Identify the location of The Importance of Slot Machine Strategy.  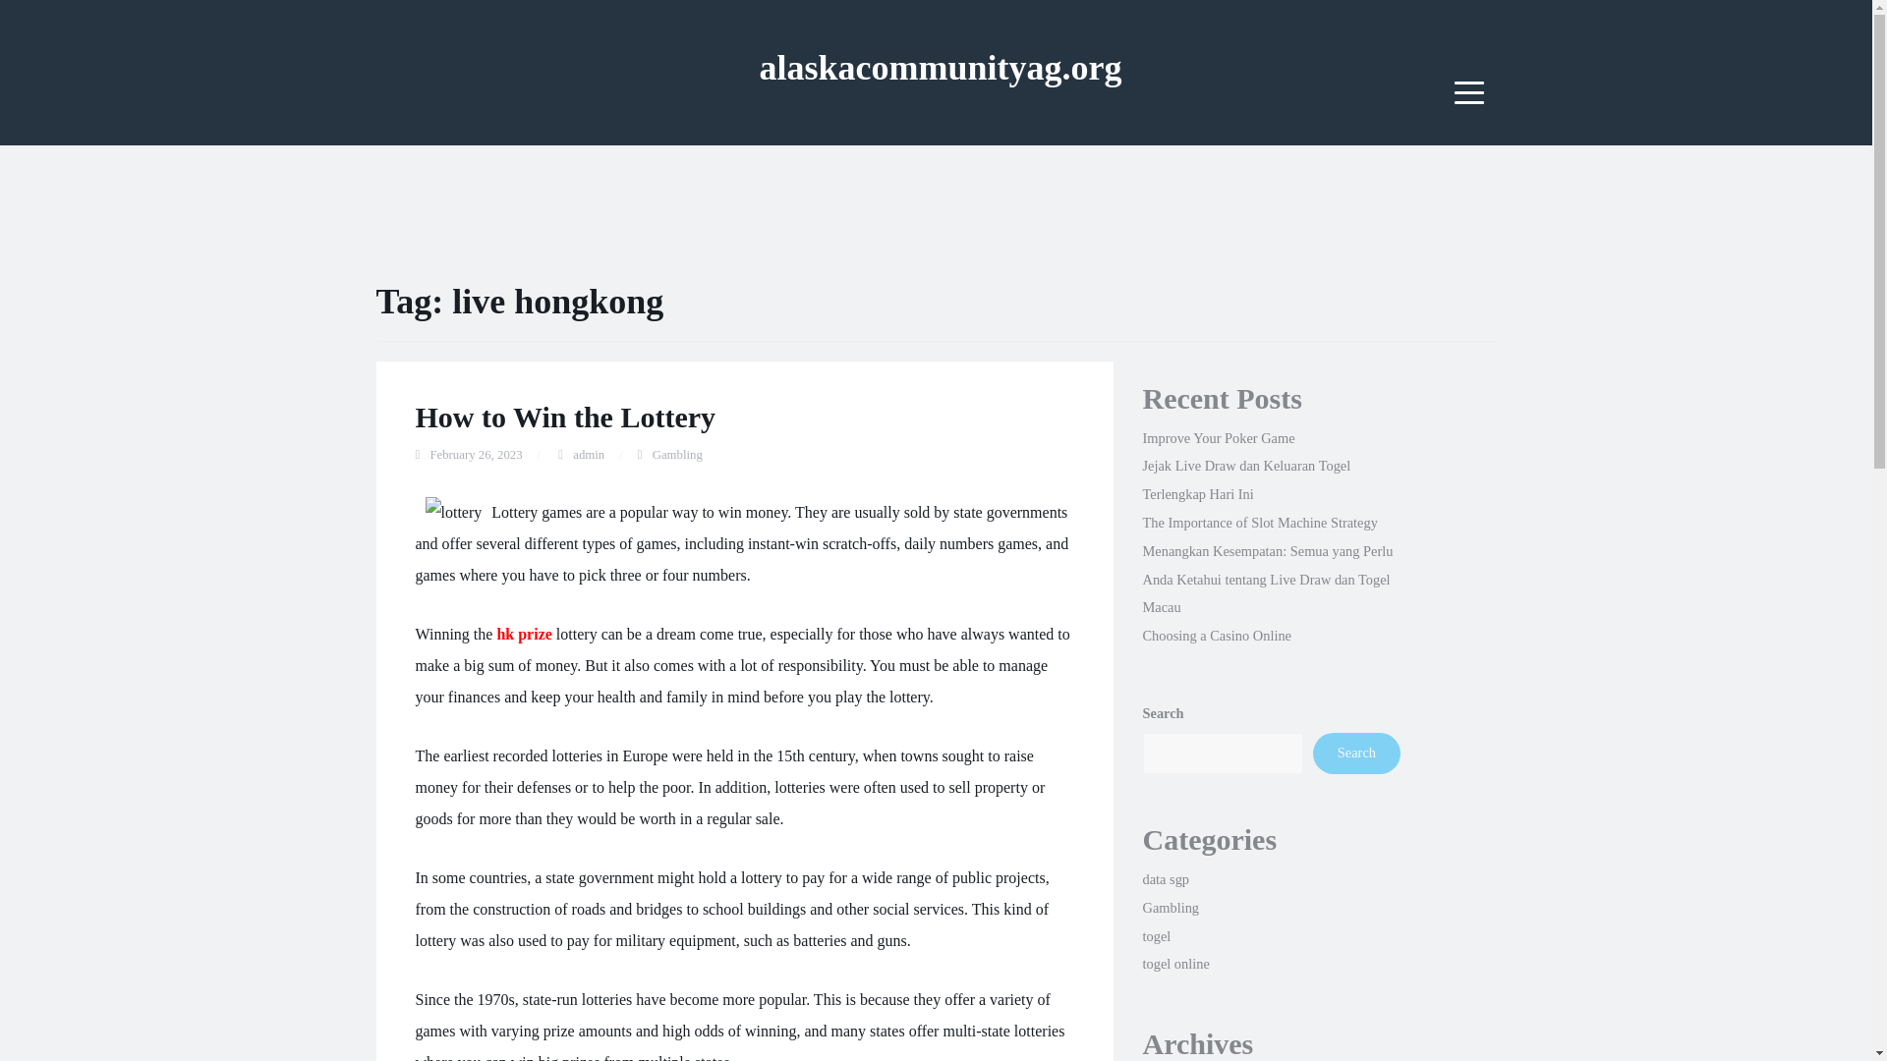
(1259, 523).